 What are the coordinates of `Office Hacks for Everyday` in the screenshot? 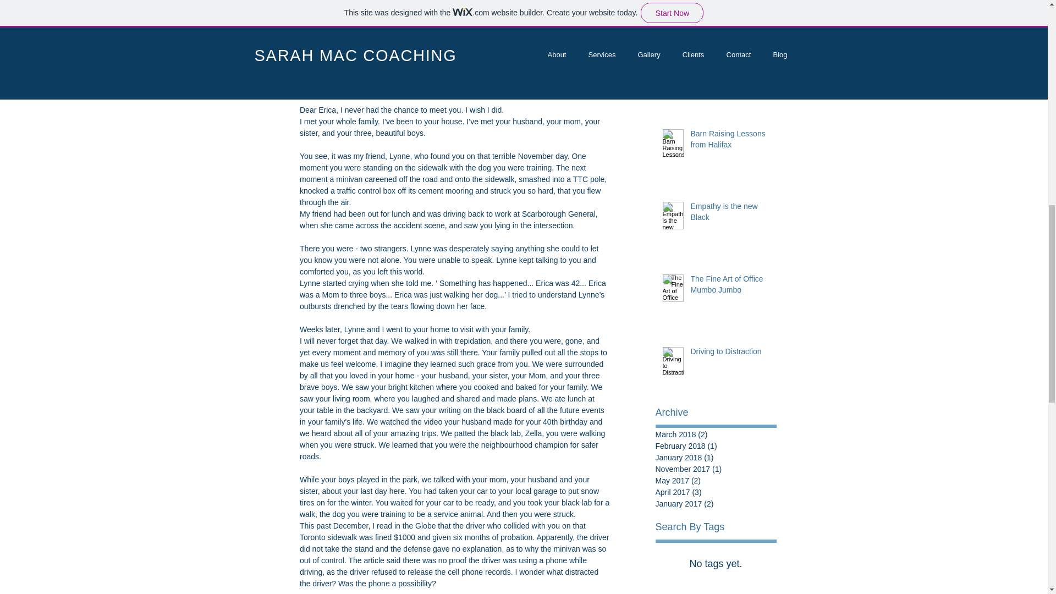 It's located at (730, 85).